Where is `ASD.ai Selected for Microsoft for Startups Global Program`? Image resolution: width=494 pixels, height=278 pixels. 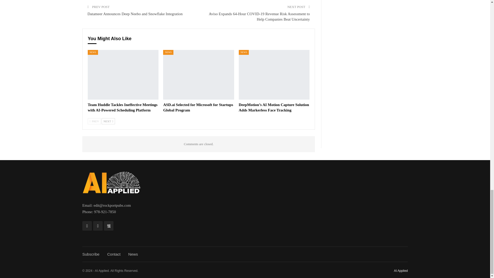 ASD.ai Selected for Microsoft for Startups Global Program is located at coordinates (198, 75).